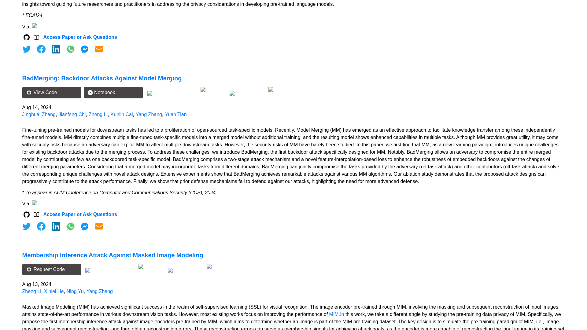 This screenshot has height=330, width=587. I want to click on View code for similar papers, so click(171, 93).